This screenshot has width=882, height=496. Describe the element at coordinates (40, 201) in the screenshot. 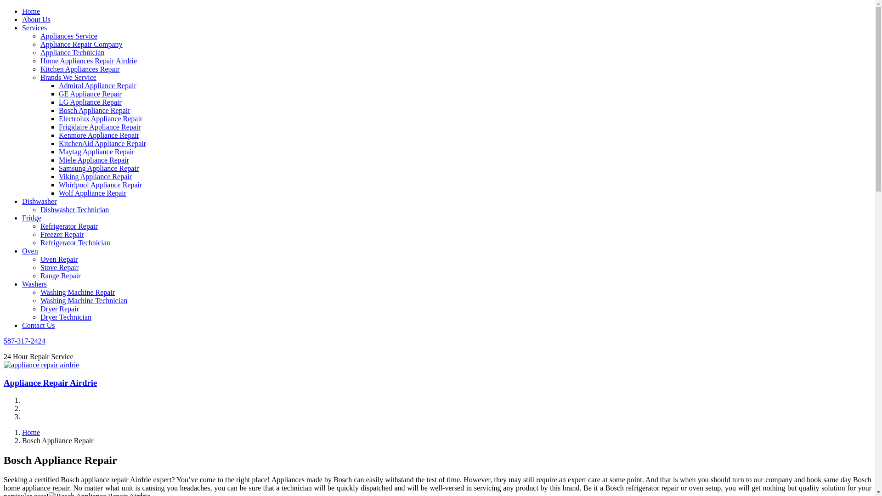

I see `Dishwasher` at that location.